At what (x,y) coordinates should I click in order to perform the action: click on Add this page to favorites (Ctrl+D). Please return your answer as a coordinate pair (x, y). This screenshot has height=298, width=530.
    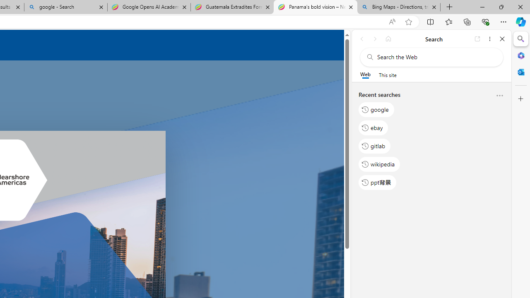
    Looking at the image, I should click on (408, 22).